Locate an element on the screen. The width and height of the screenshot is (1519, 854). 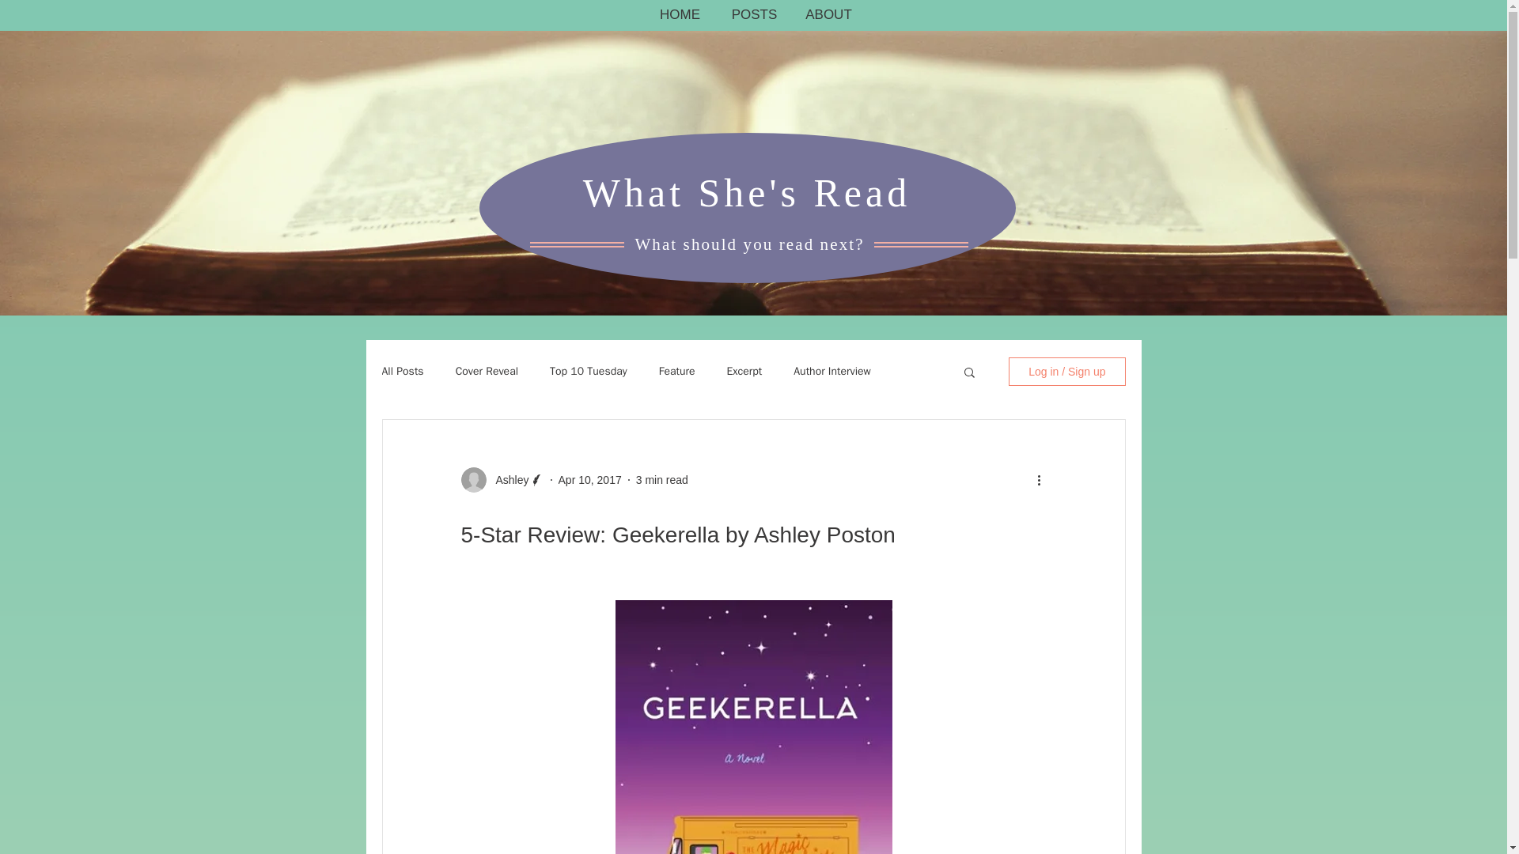
Cover Reveal is located at coordinates (487, 372).